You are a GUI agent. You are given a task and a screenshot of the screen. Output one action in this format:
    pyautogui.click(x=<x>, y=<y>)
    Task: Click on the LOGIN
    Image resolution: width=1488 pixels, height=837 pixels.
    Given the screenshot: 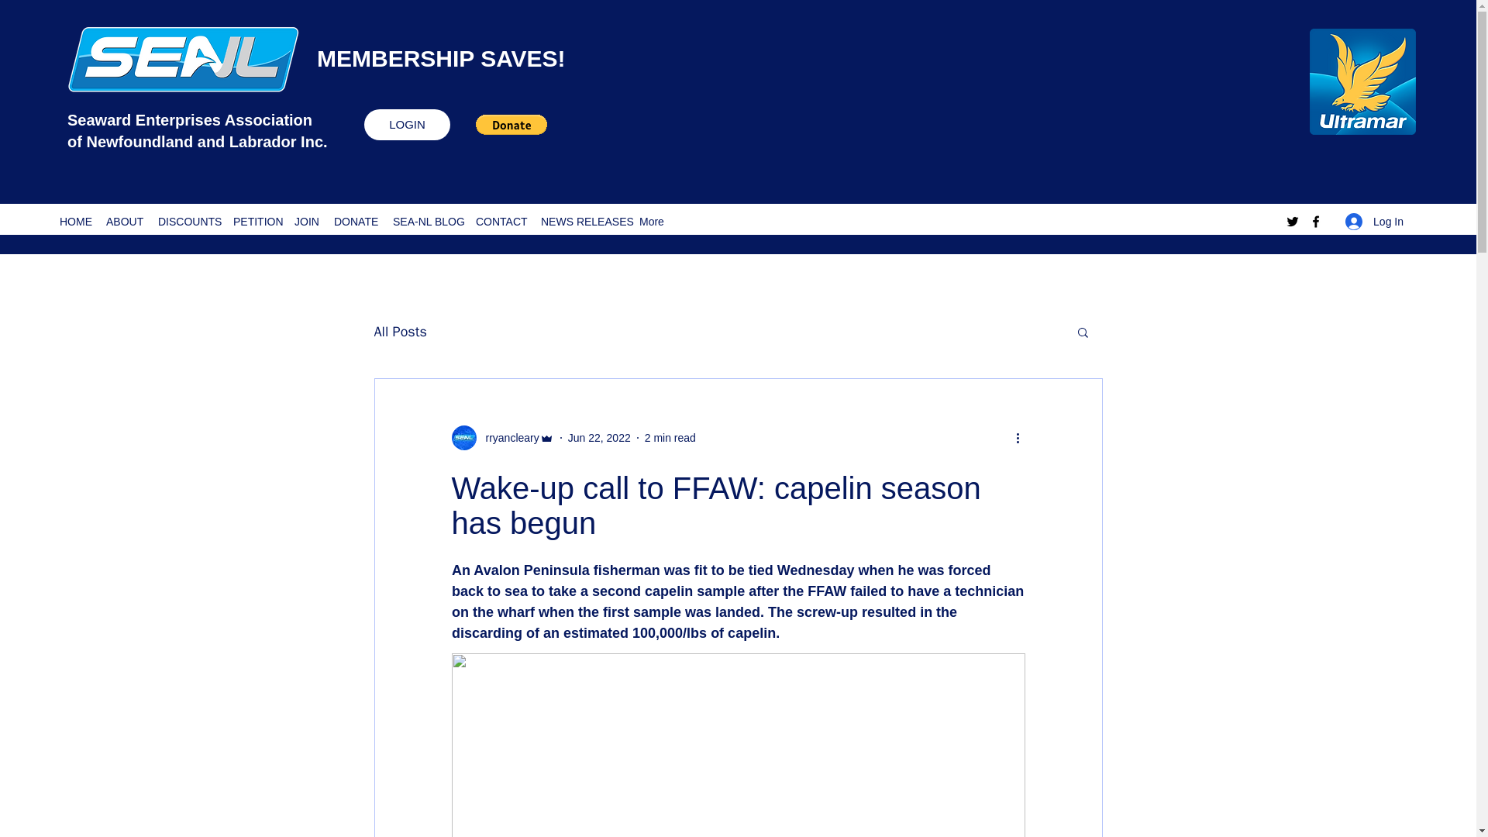 What is the action you would take?
    pyautogui.click(x=408, y=125)
    